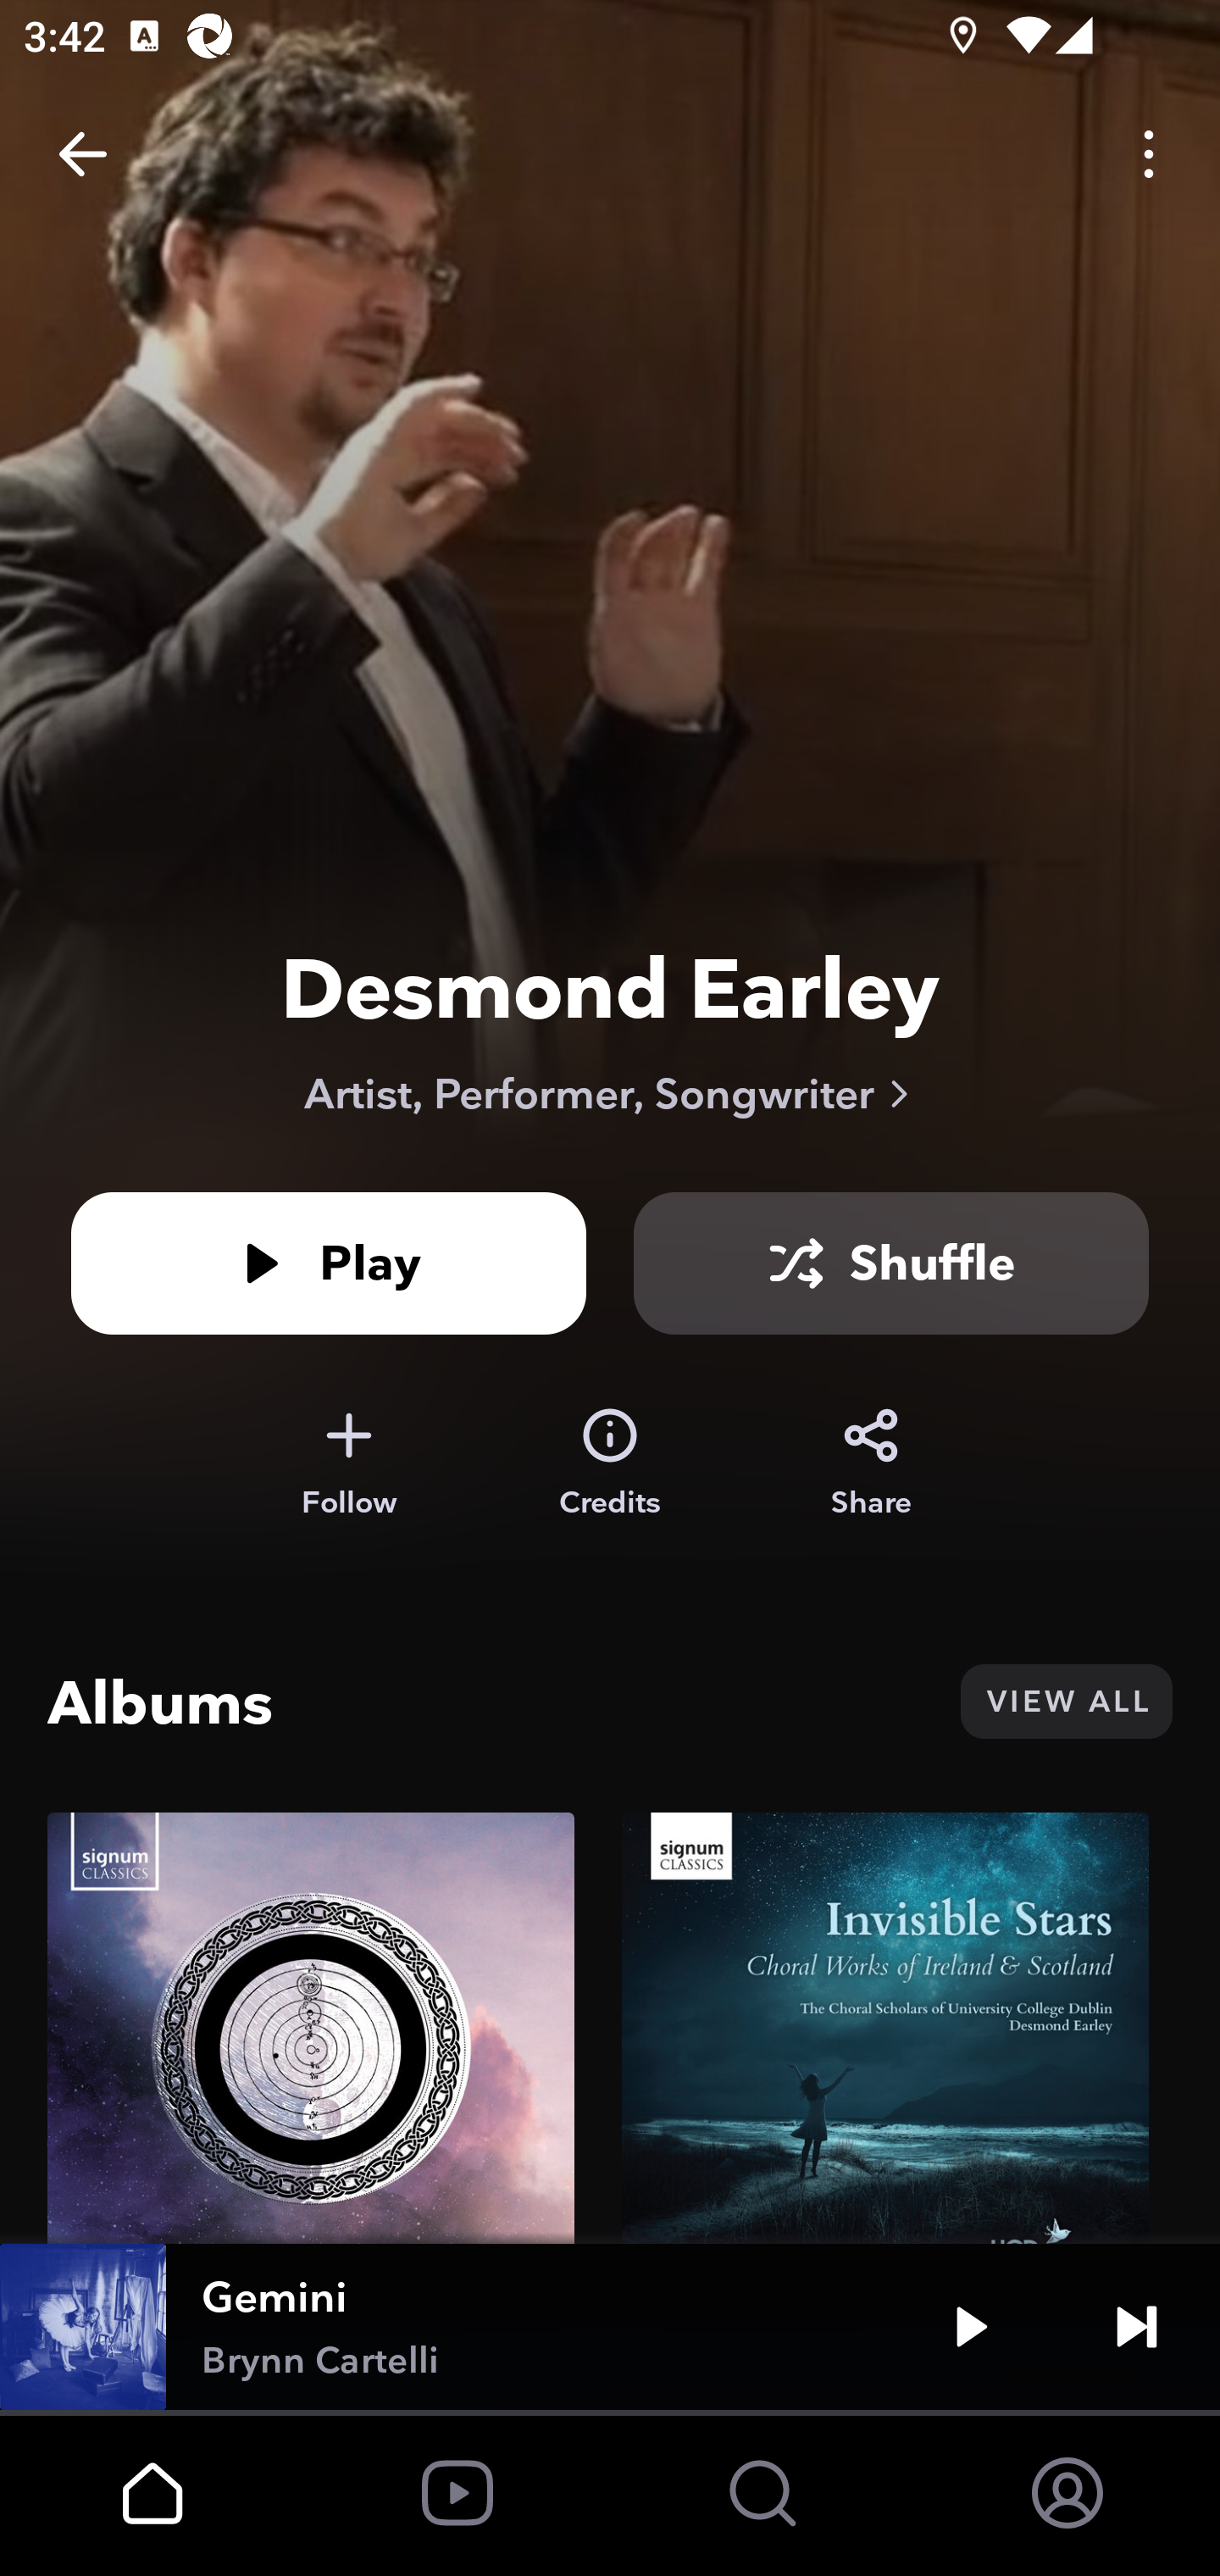 The image size is (1220, 2576). I want to click on Gemini Brynn Cartelli Play, so click(610, 2327).